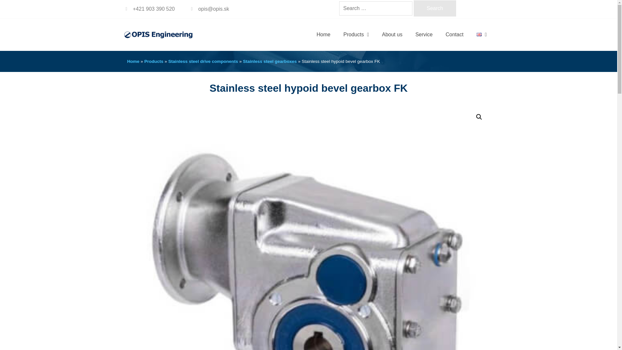 The image size is (622, 350). I want to click on Search, so click(435, 8).